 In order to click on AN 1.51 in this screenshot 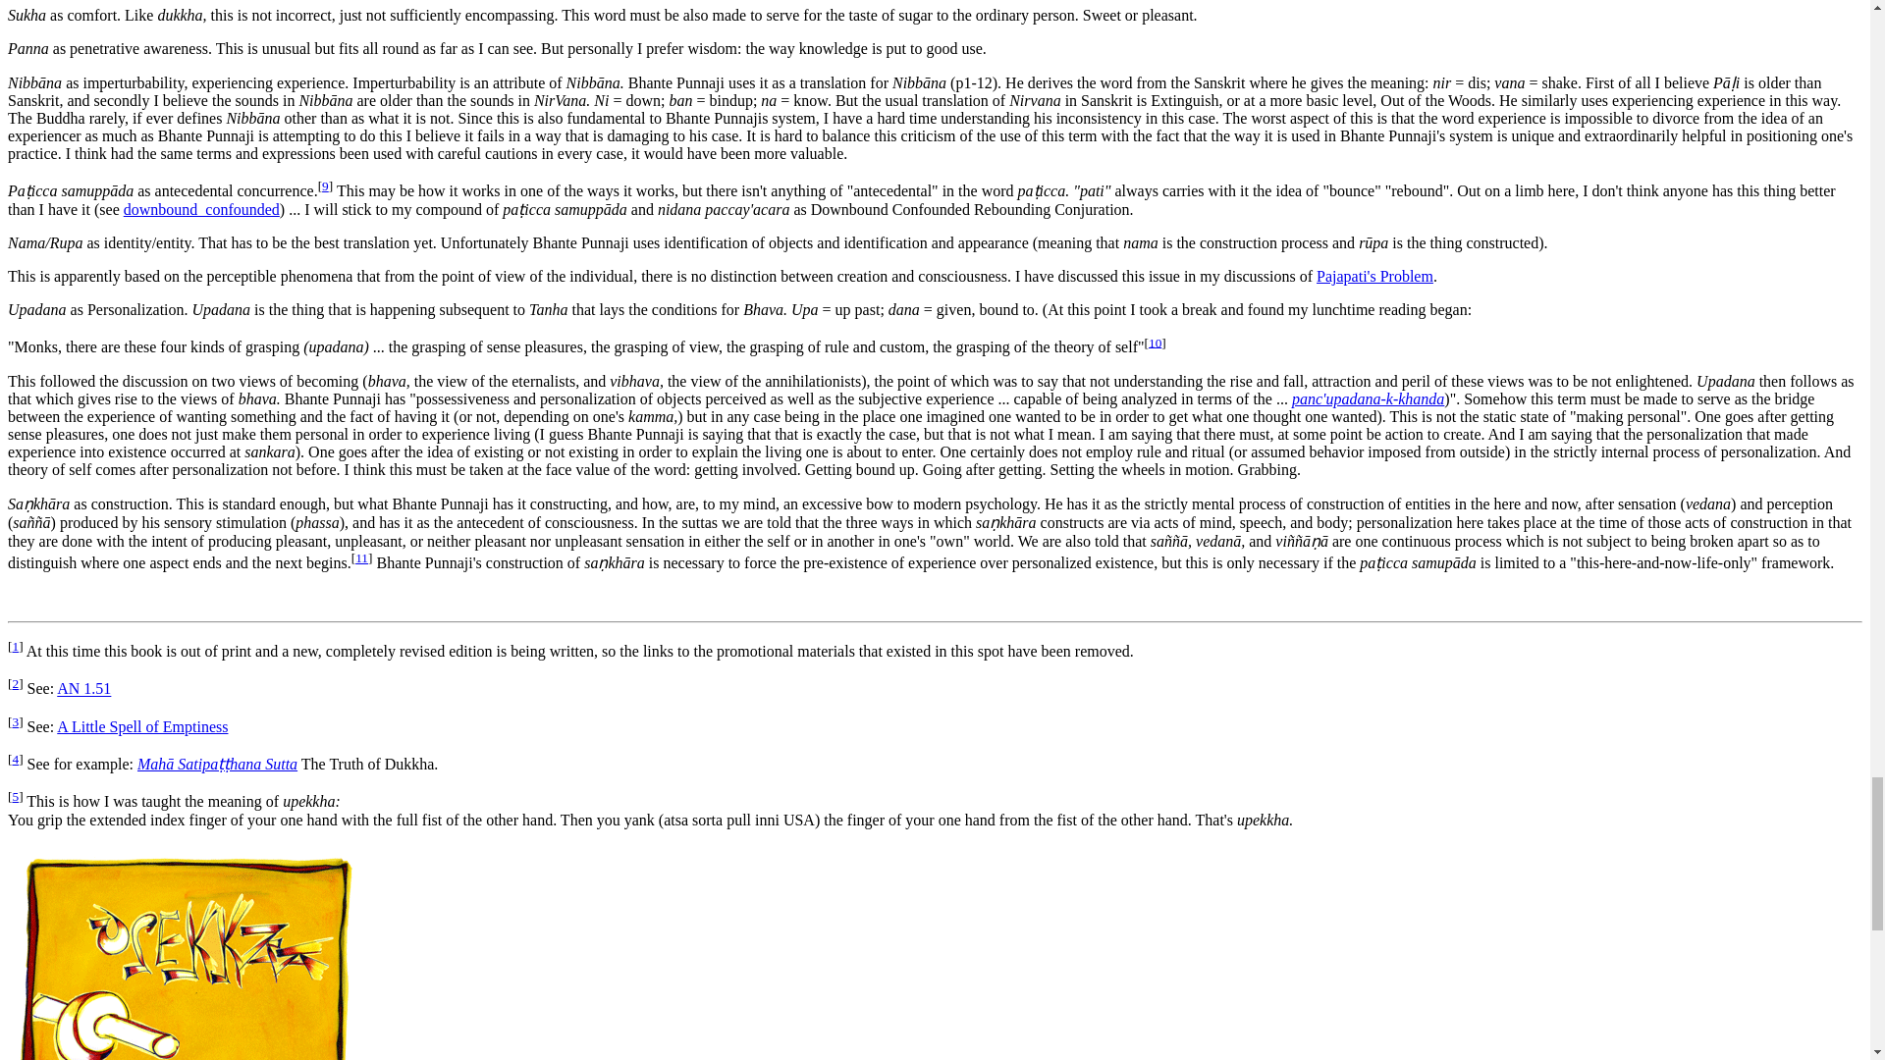, I will do `click(83, 689)`.